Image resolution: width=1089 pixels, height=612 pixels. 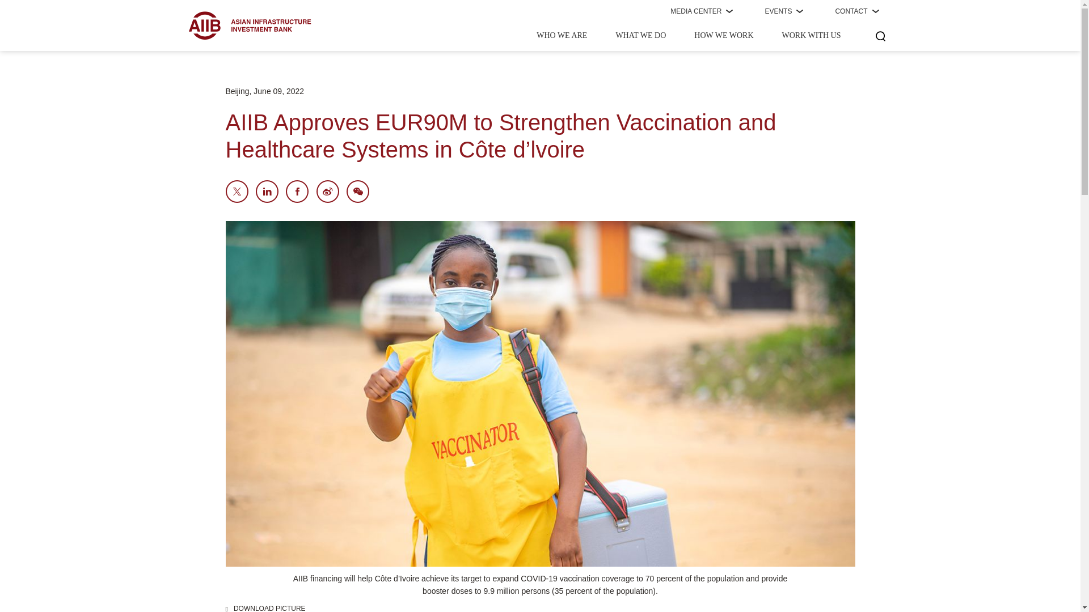 I want to click on CONTACT, so click(x=856, y=11).